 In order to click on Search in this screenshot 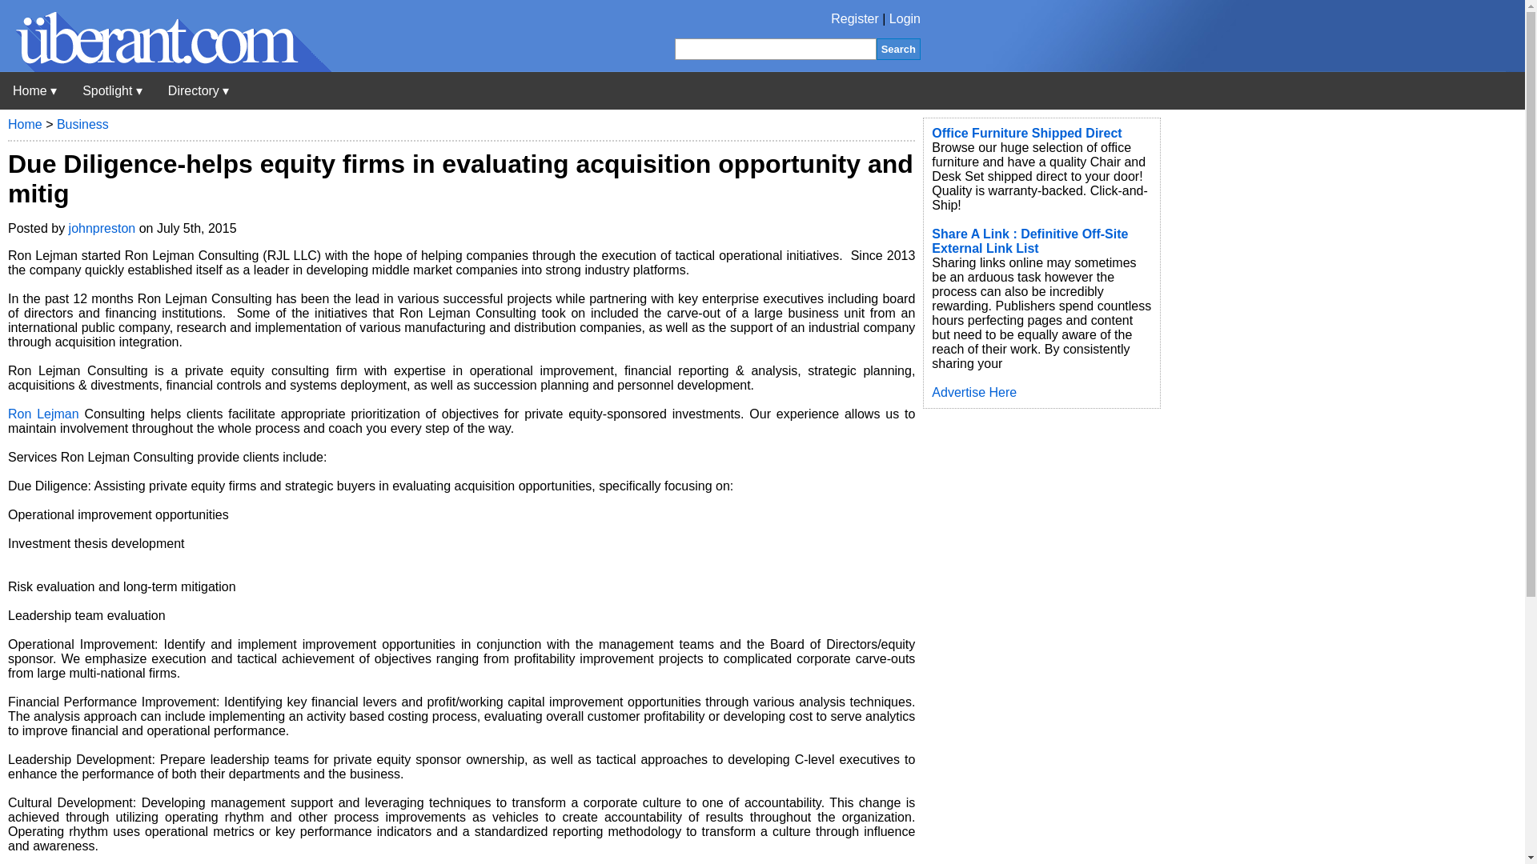, I will do `click(898, 48)`.